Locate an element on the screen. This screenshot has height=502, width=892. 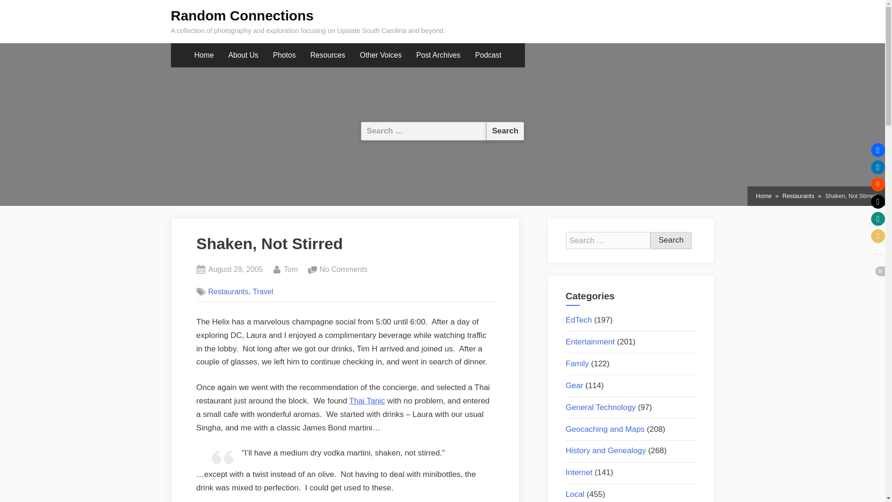
Home is located at coordinates (763, 196).